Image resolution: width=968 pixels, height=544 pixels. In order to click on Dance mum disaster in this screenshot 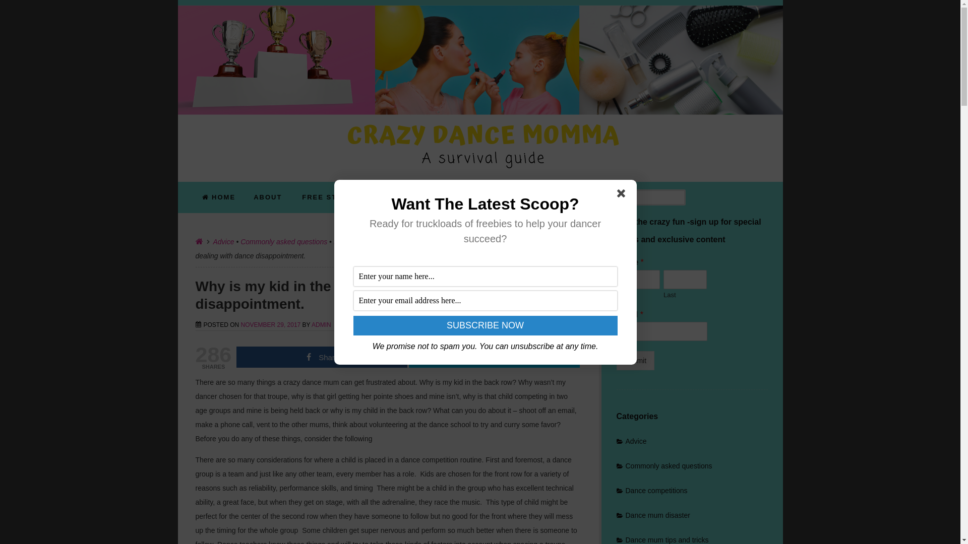, I will do `click(653, 515)`.